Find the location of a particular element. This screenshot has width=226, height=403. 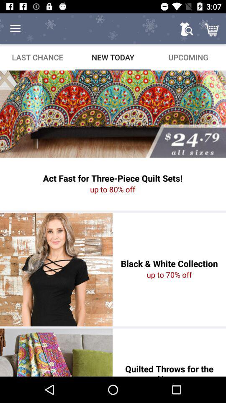

turn off the icon above the last chance item is located at coordinates (15, 29).